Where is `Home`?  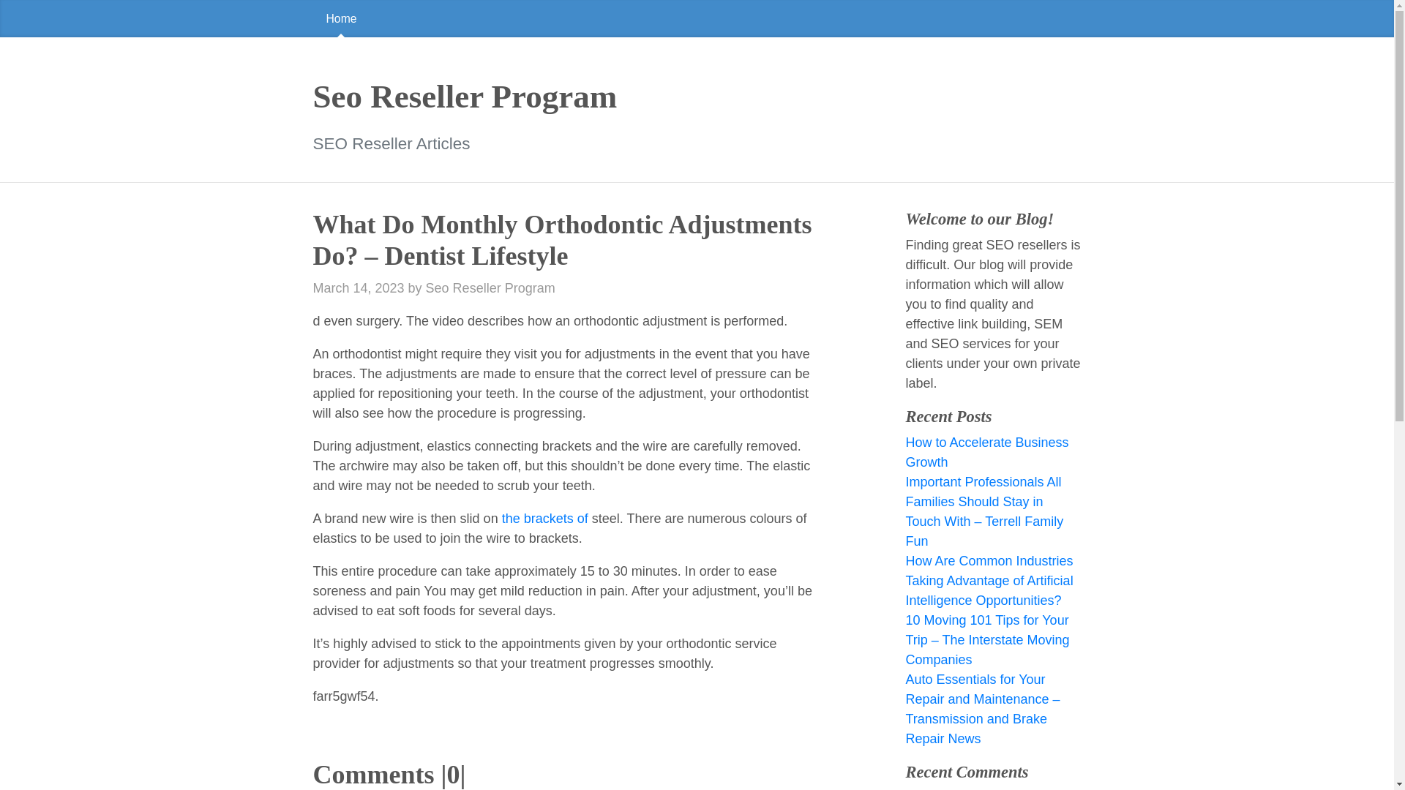
Home is located at coordinates (342, 18).